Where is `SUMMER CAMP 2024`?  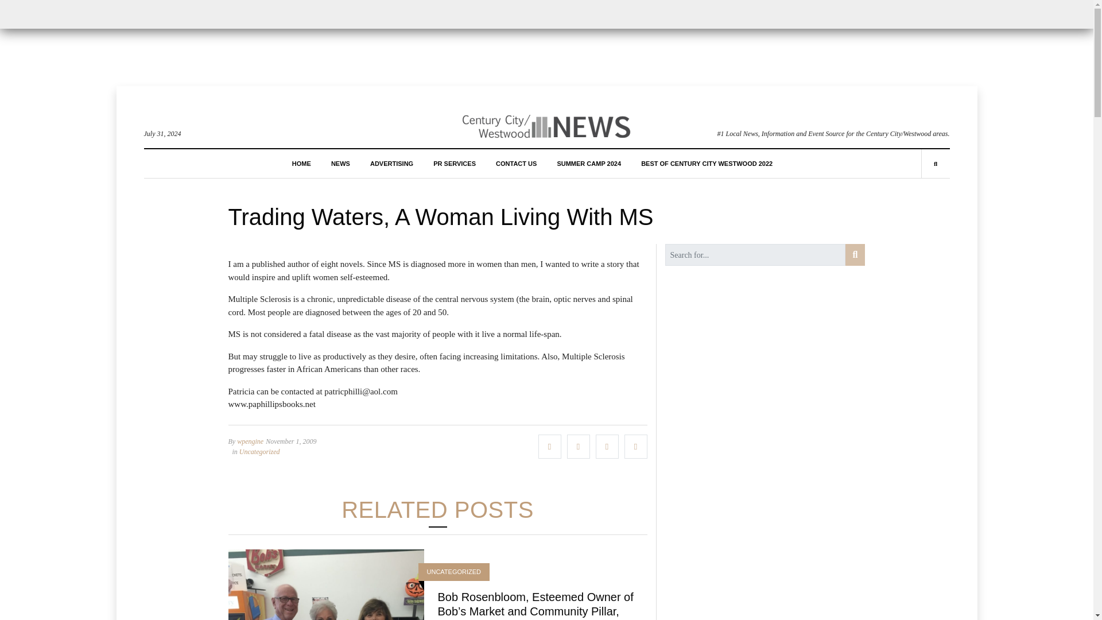 SUMMER CAMP 2024 is located at coordinates (589, 163).